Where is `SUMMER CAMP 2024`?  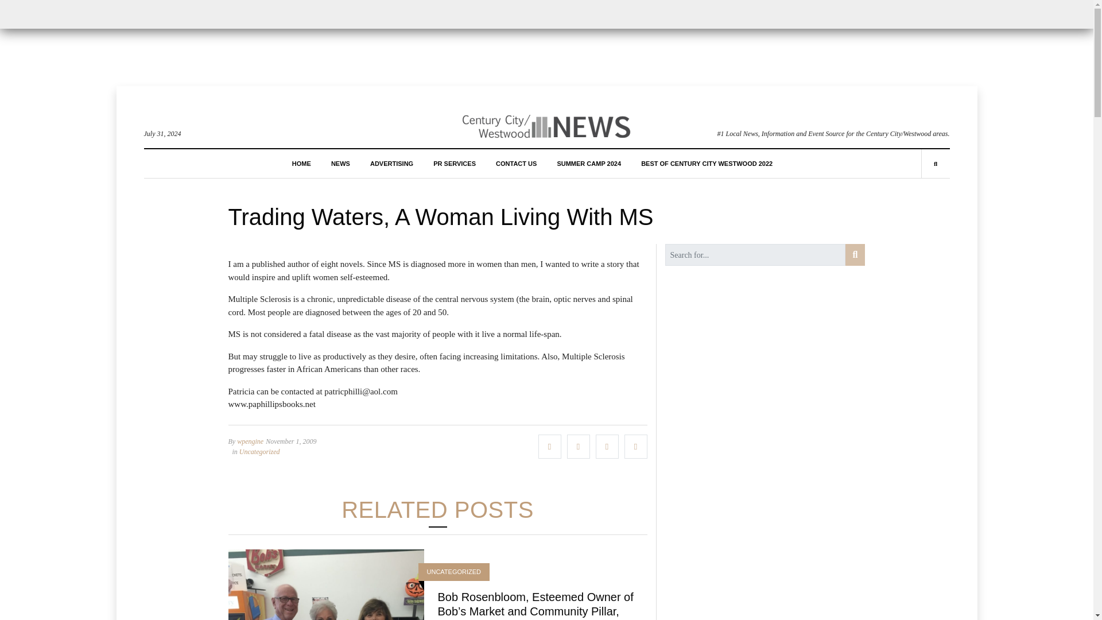 SUMMER CAMP 2024 is located at coordinates (589, 163).